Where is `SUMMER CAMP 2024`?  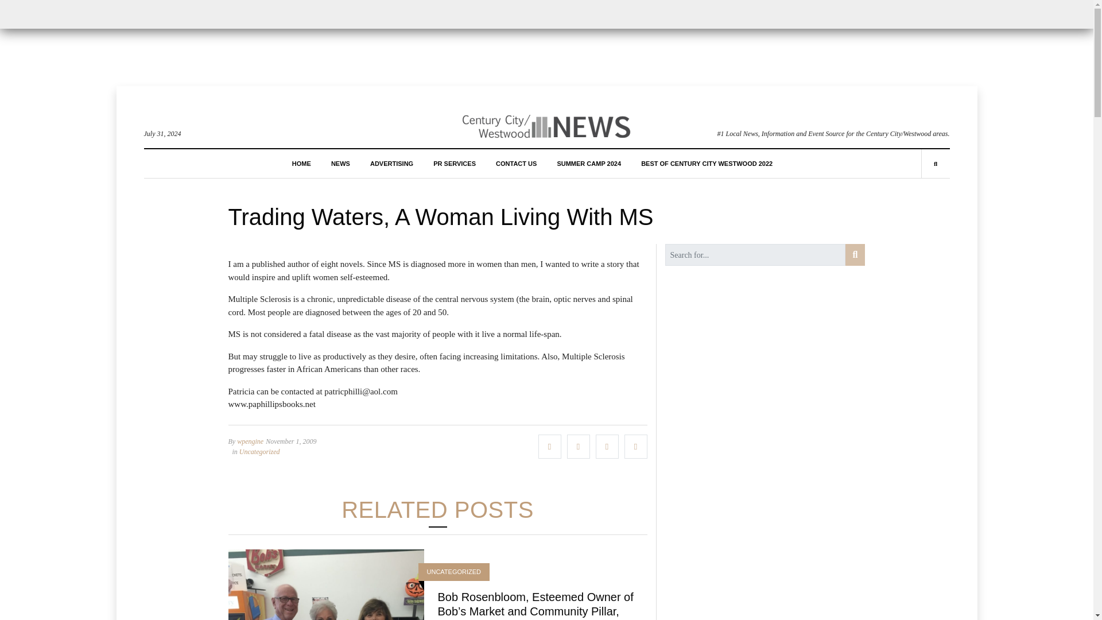 SUMMER CAMP 2024 is located at coordinates (589, 163).